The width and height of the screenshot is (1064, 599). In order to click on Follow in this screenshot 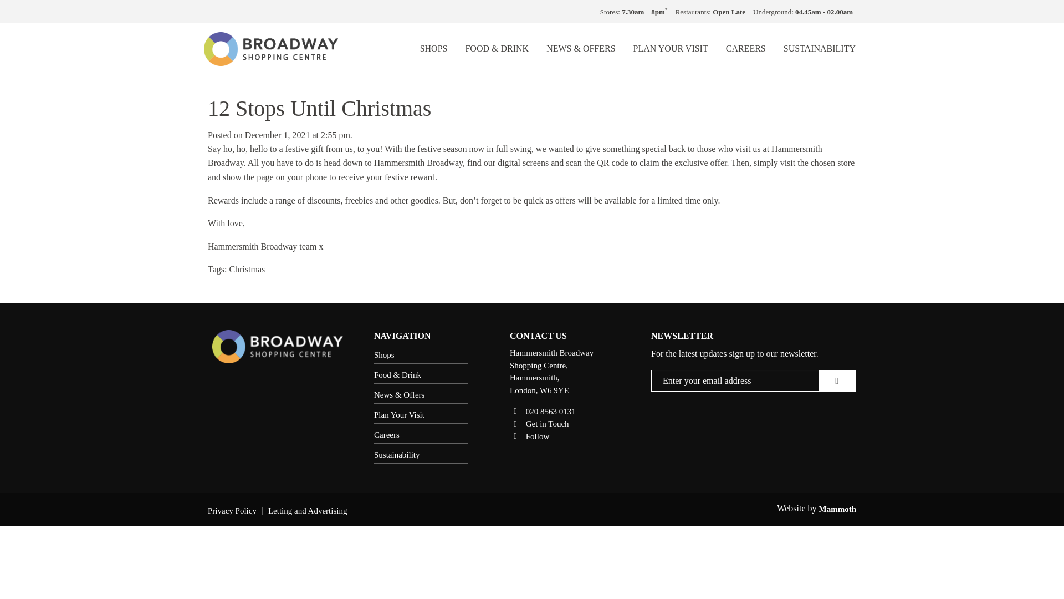, I will do `click(529, 436)`.